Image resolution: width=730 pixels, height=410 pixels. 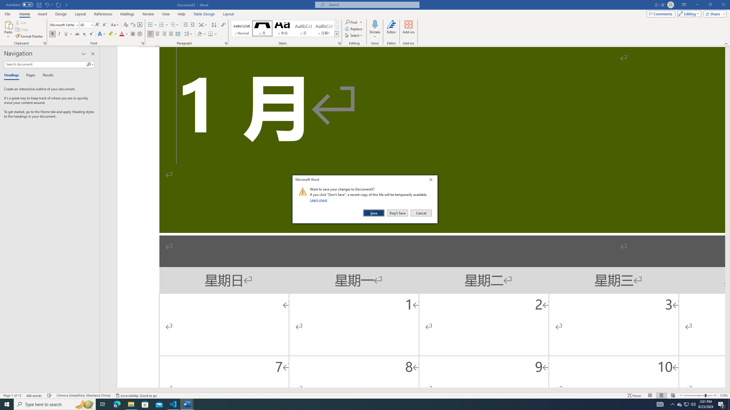 What do you see at coordinates (115, 25) in the screenshot?
I see `Change Case` at bounding box center [115, 25].